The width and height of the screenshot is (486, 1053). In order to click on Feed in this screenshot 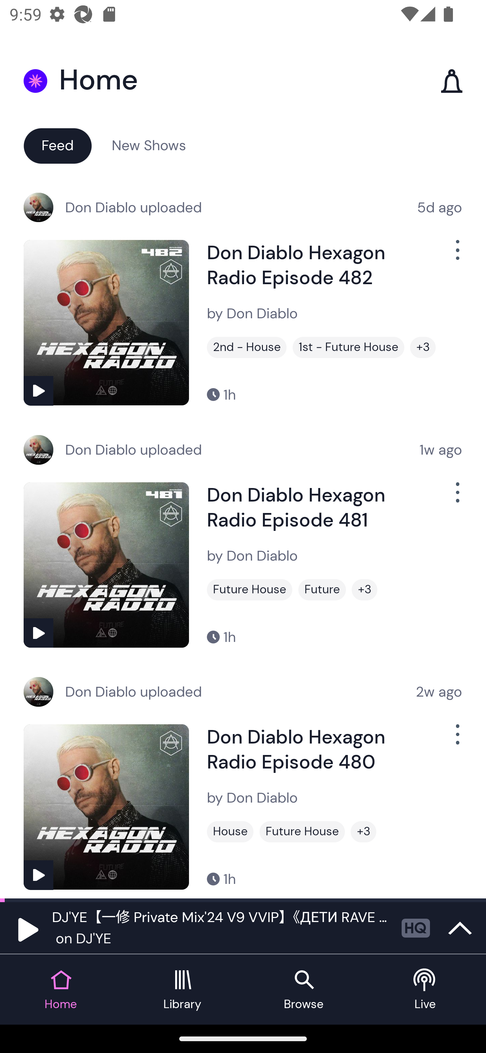, I will do `click(57, 145)`.